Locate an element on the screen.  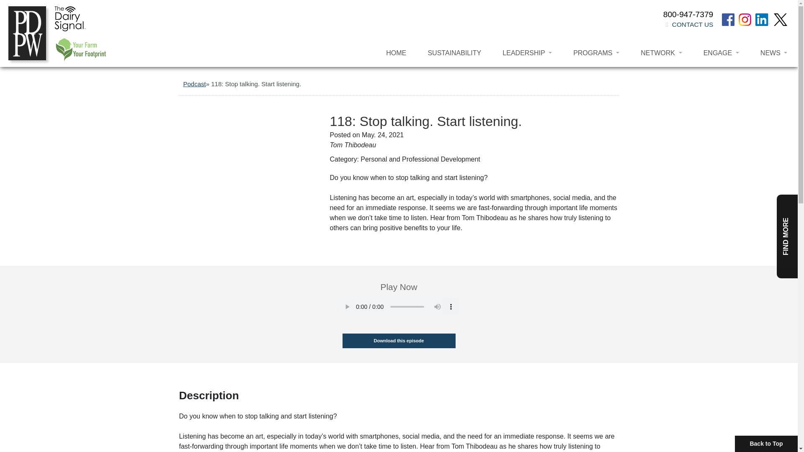
NETWORK is located at coordinates (661, 52).